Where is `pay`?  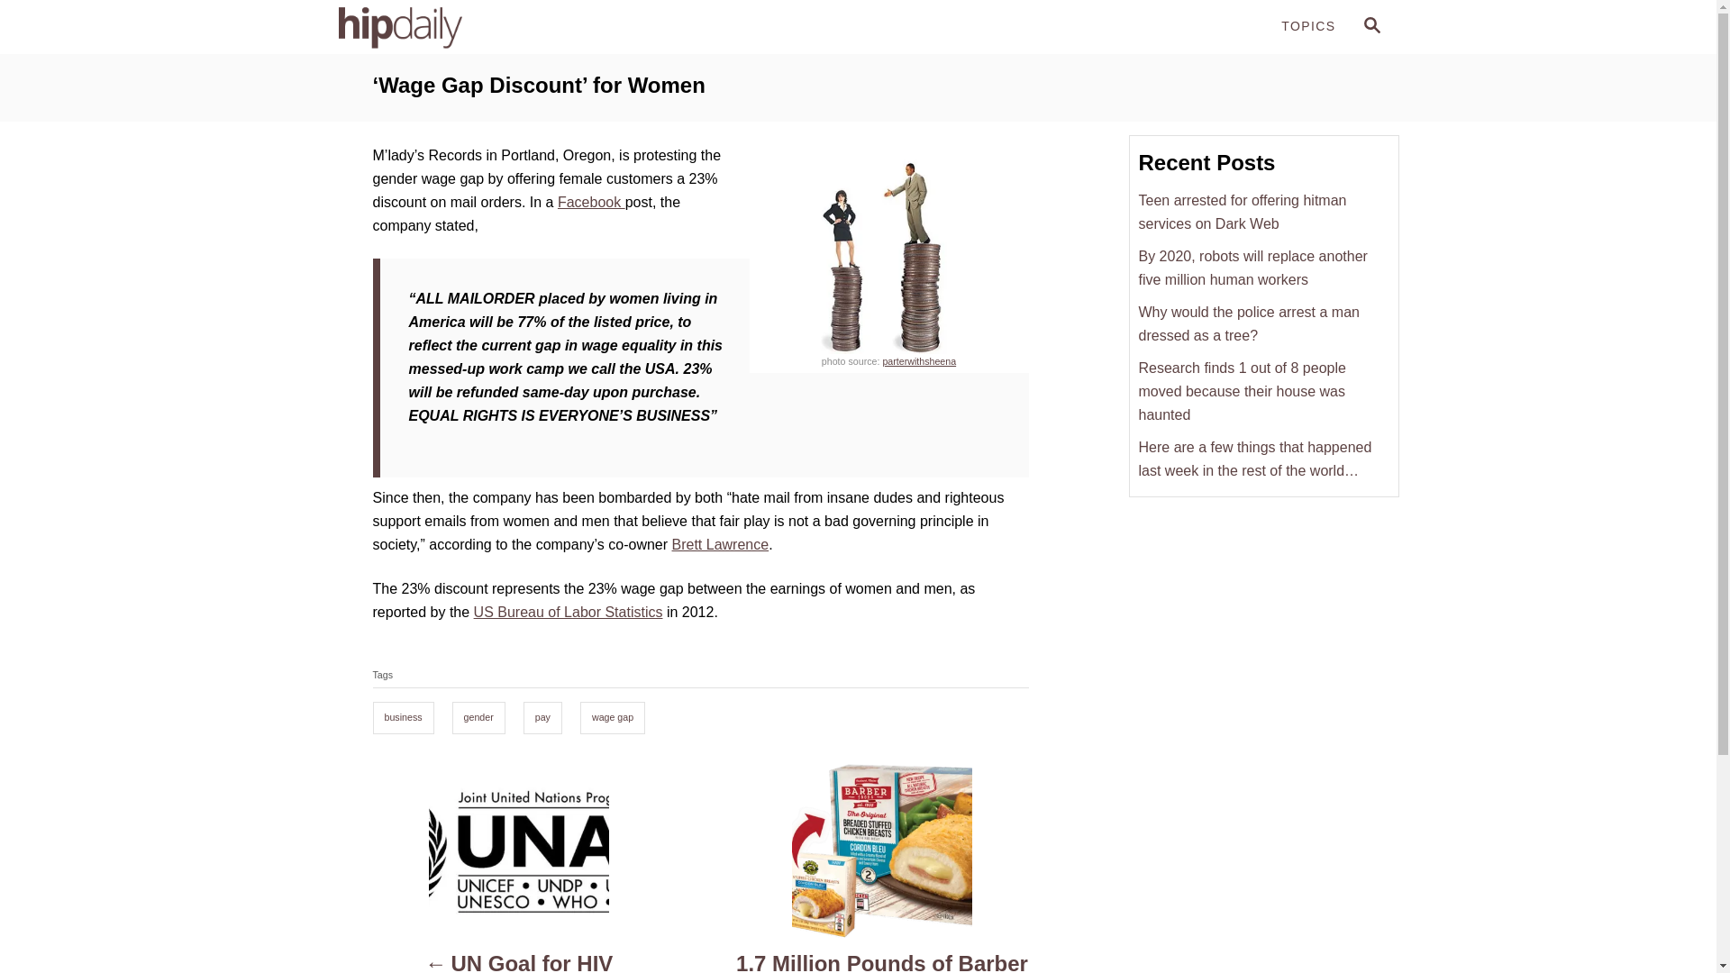 pay is located at coordinates (519, 962).